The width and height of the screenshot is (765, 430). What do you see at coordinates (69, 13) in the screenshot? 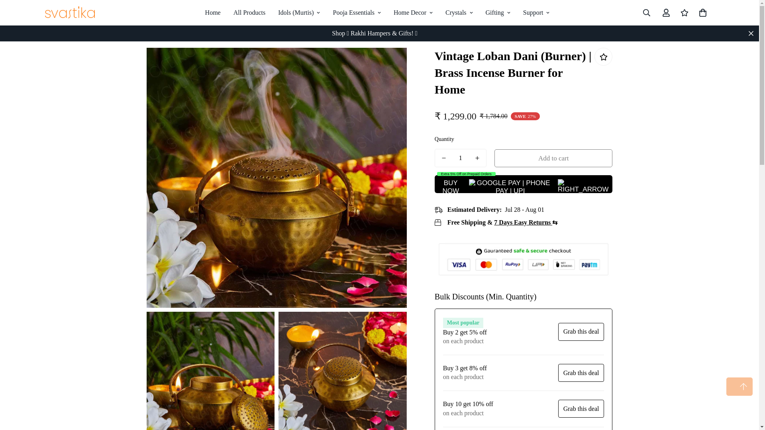
I see `Svastika` at bounding box center [69, 13].